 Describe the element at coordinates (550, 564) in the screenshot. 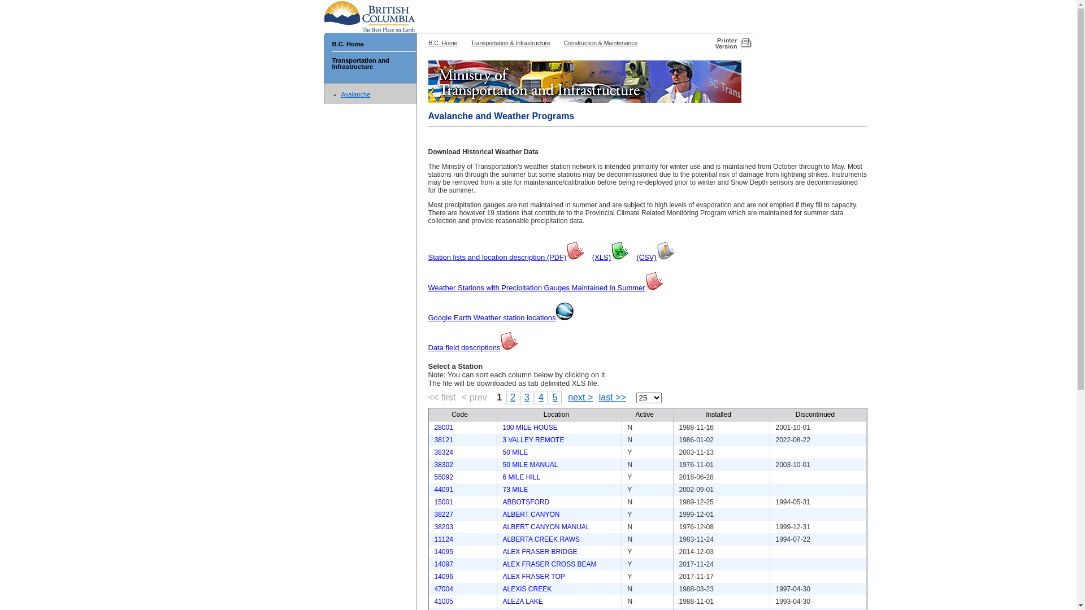

I see `ALEX FRASER CROSS BEAM` at that location.